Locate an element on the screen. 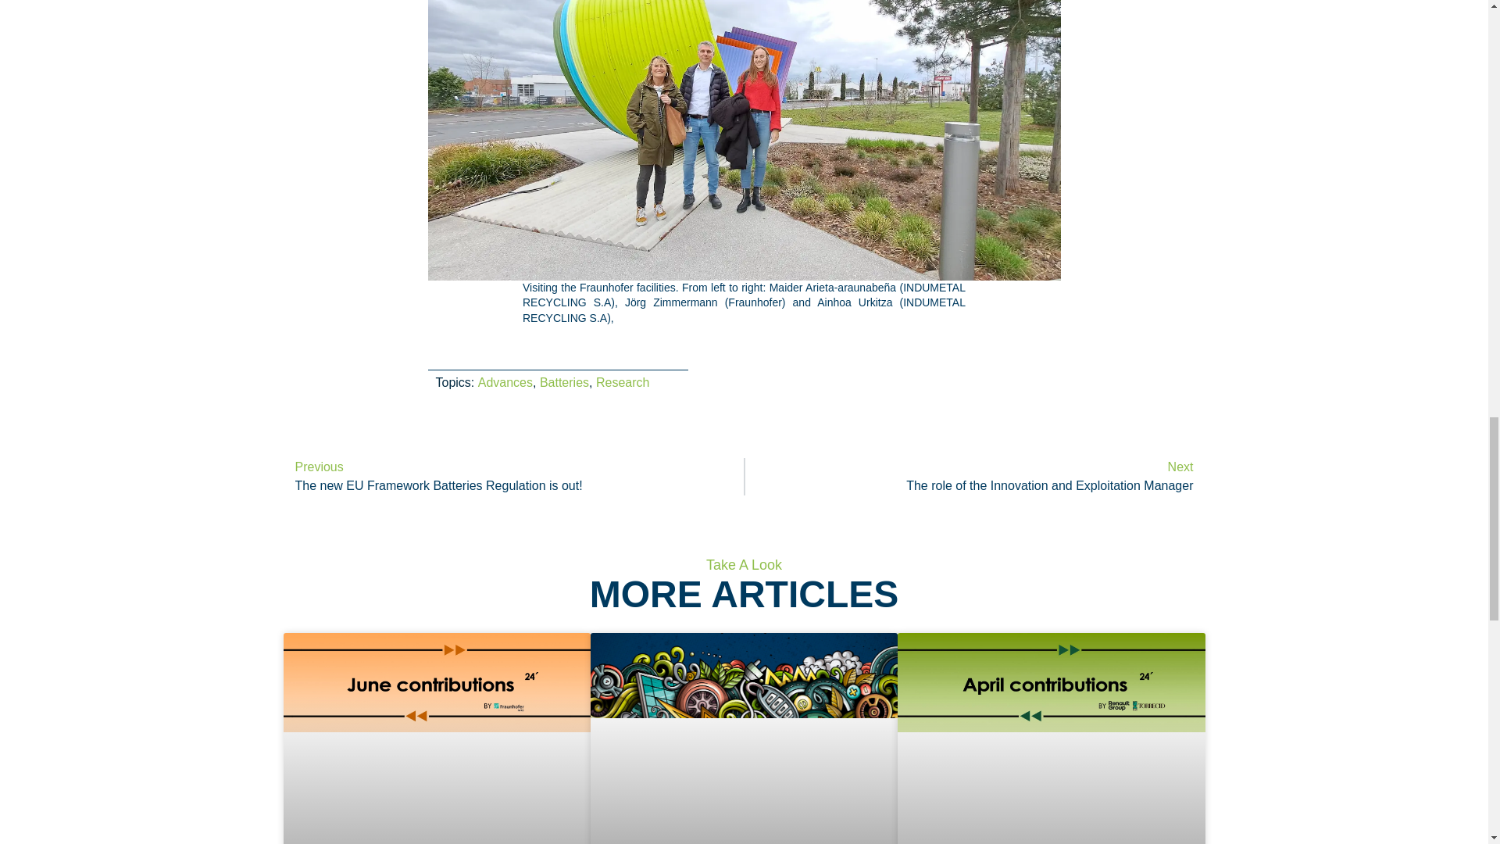  Research is located at coordinates (975, 477).